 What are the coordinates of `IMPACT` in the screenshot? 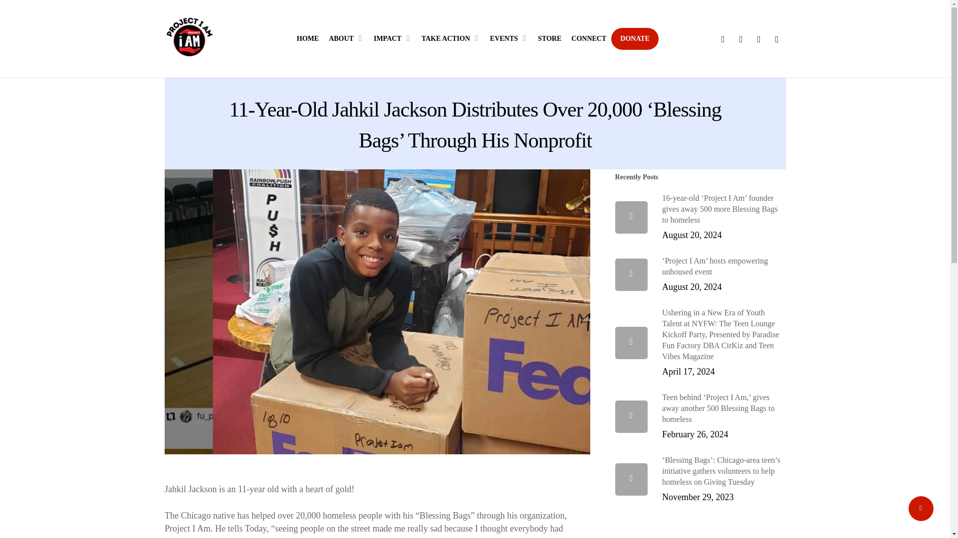 It's located at (393, 39).